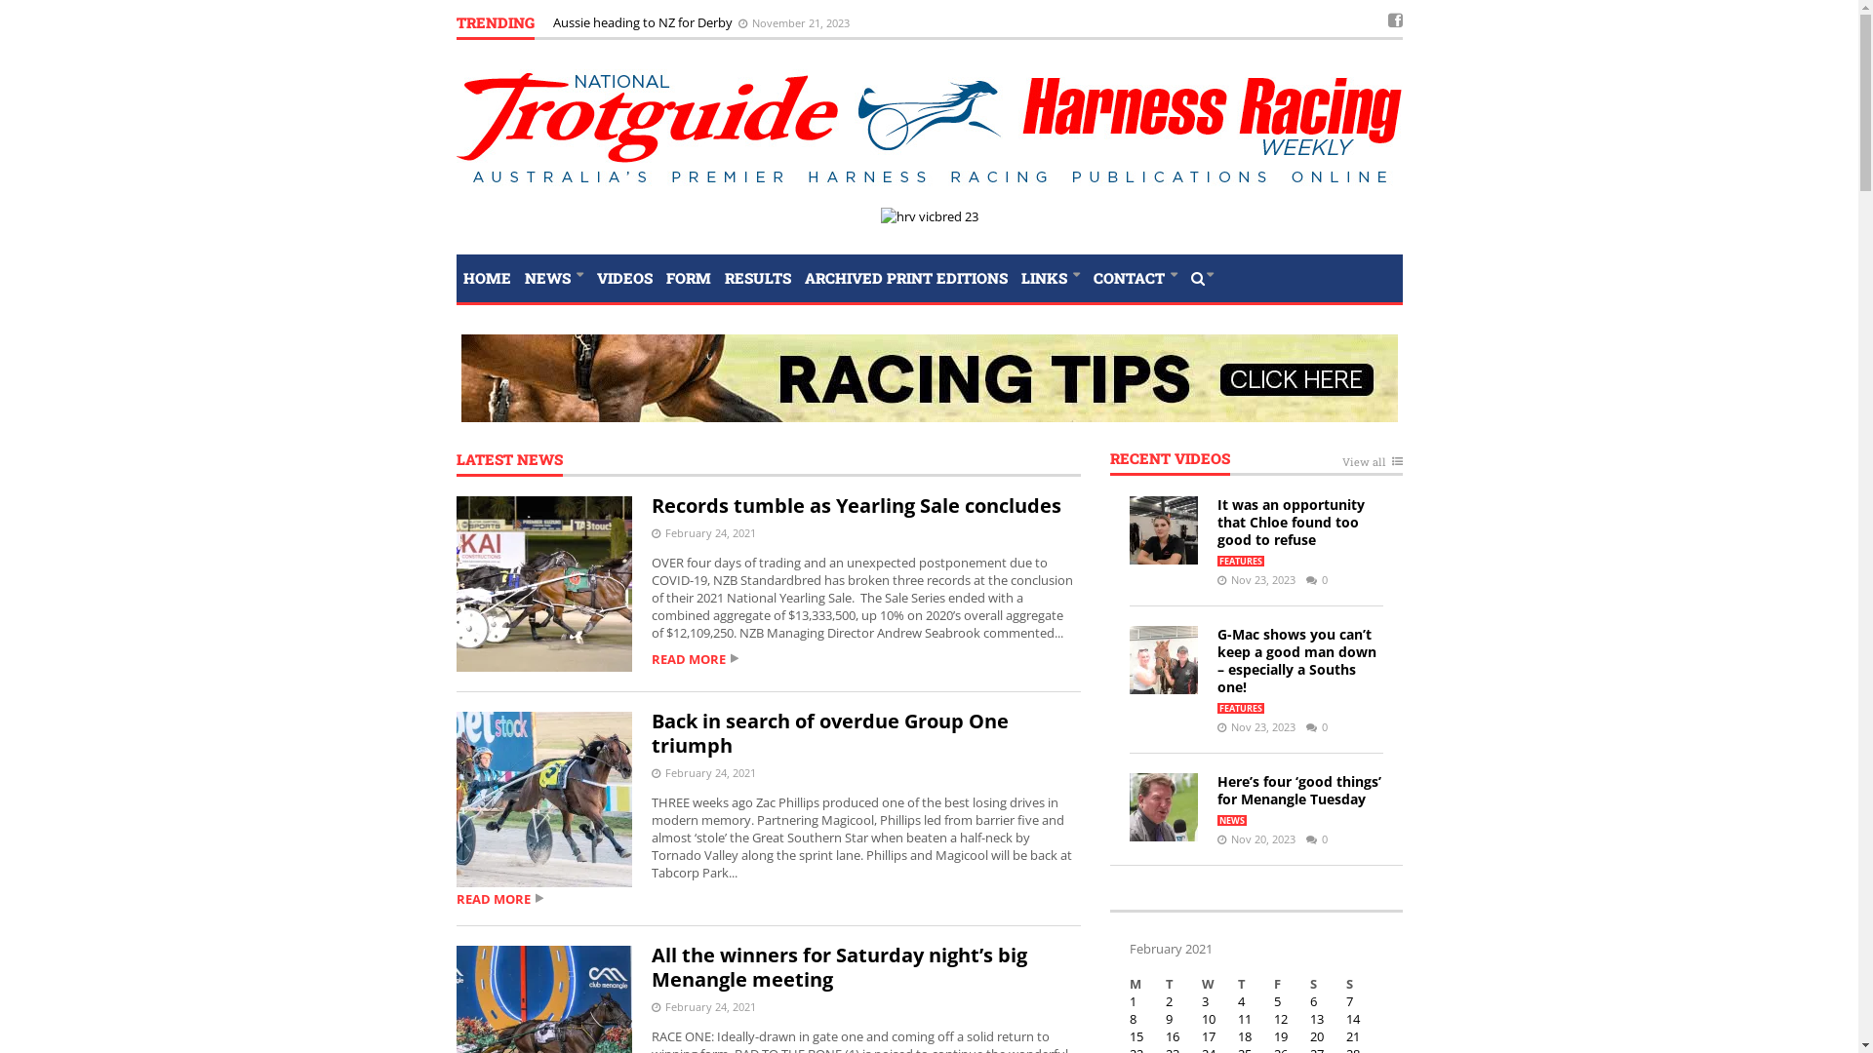  What do you see at coordinates (1134, 1000) in the screenshot?
I see `1` at bounding box center [1134, 1000].